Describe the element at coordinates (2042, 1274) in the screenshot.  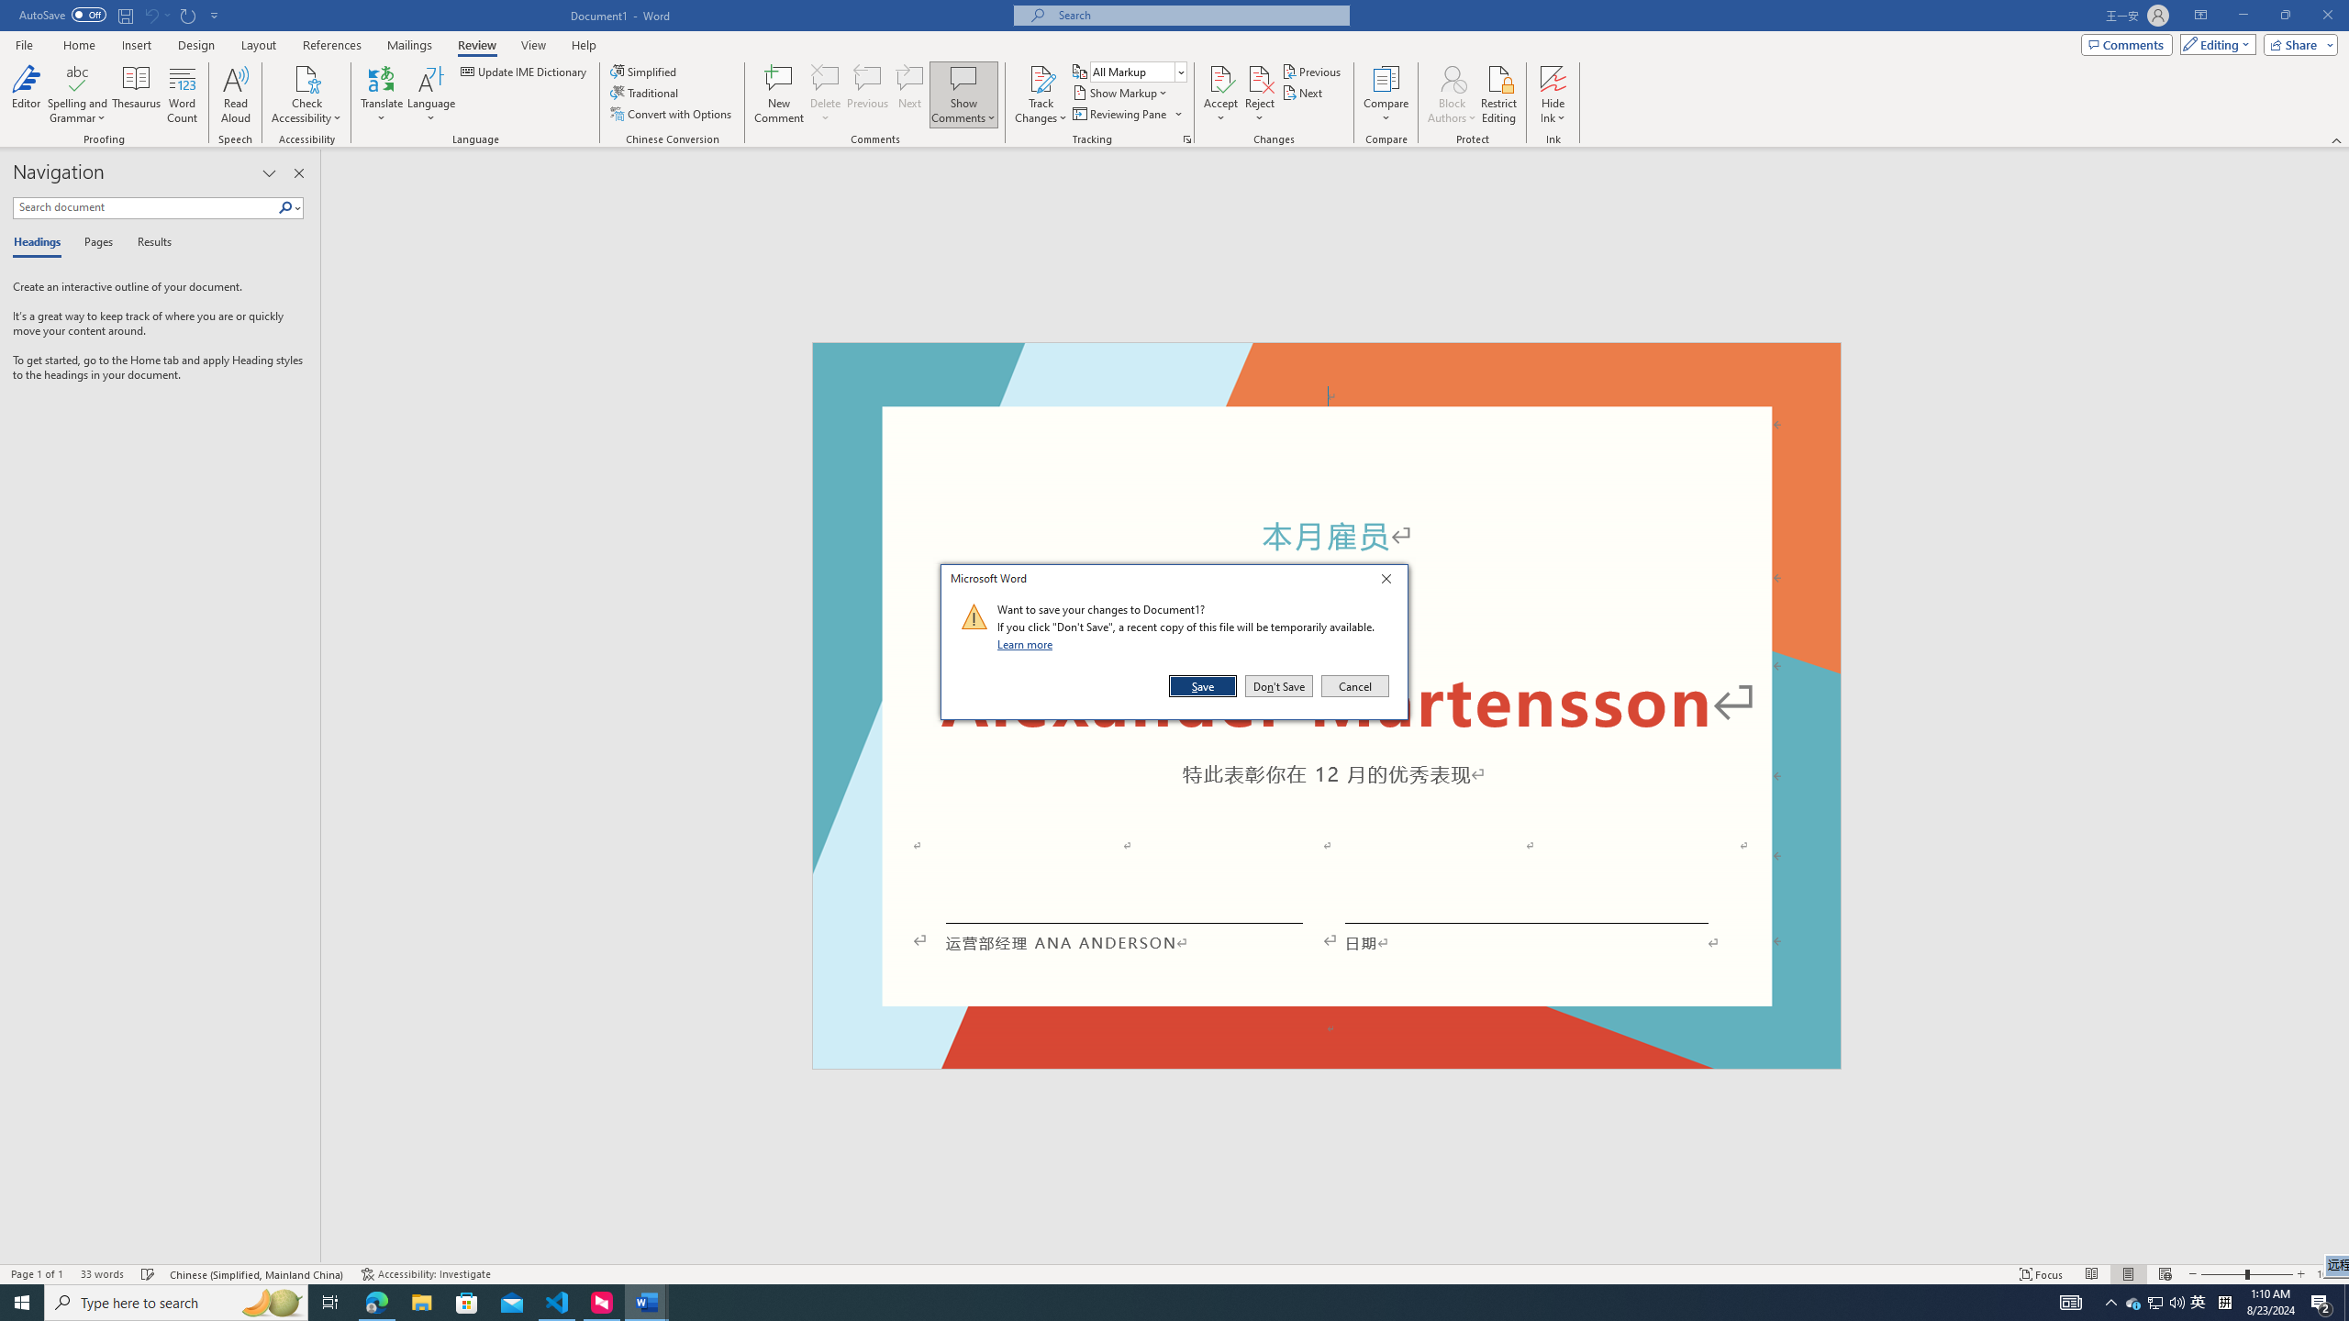
I see `Focus ` at that location.